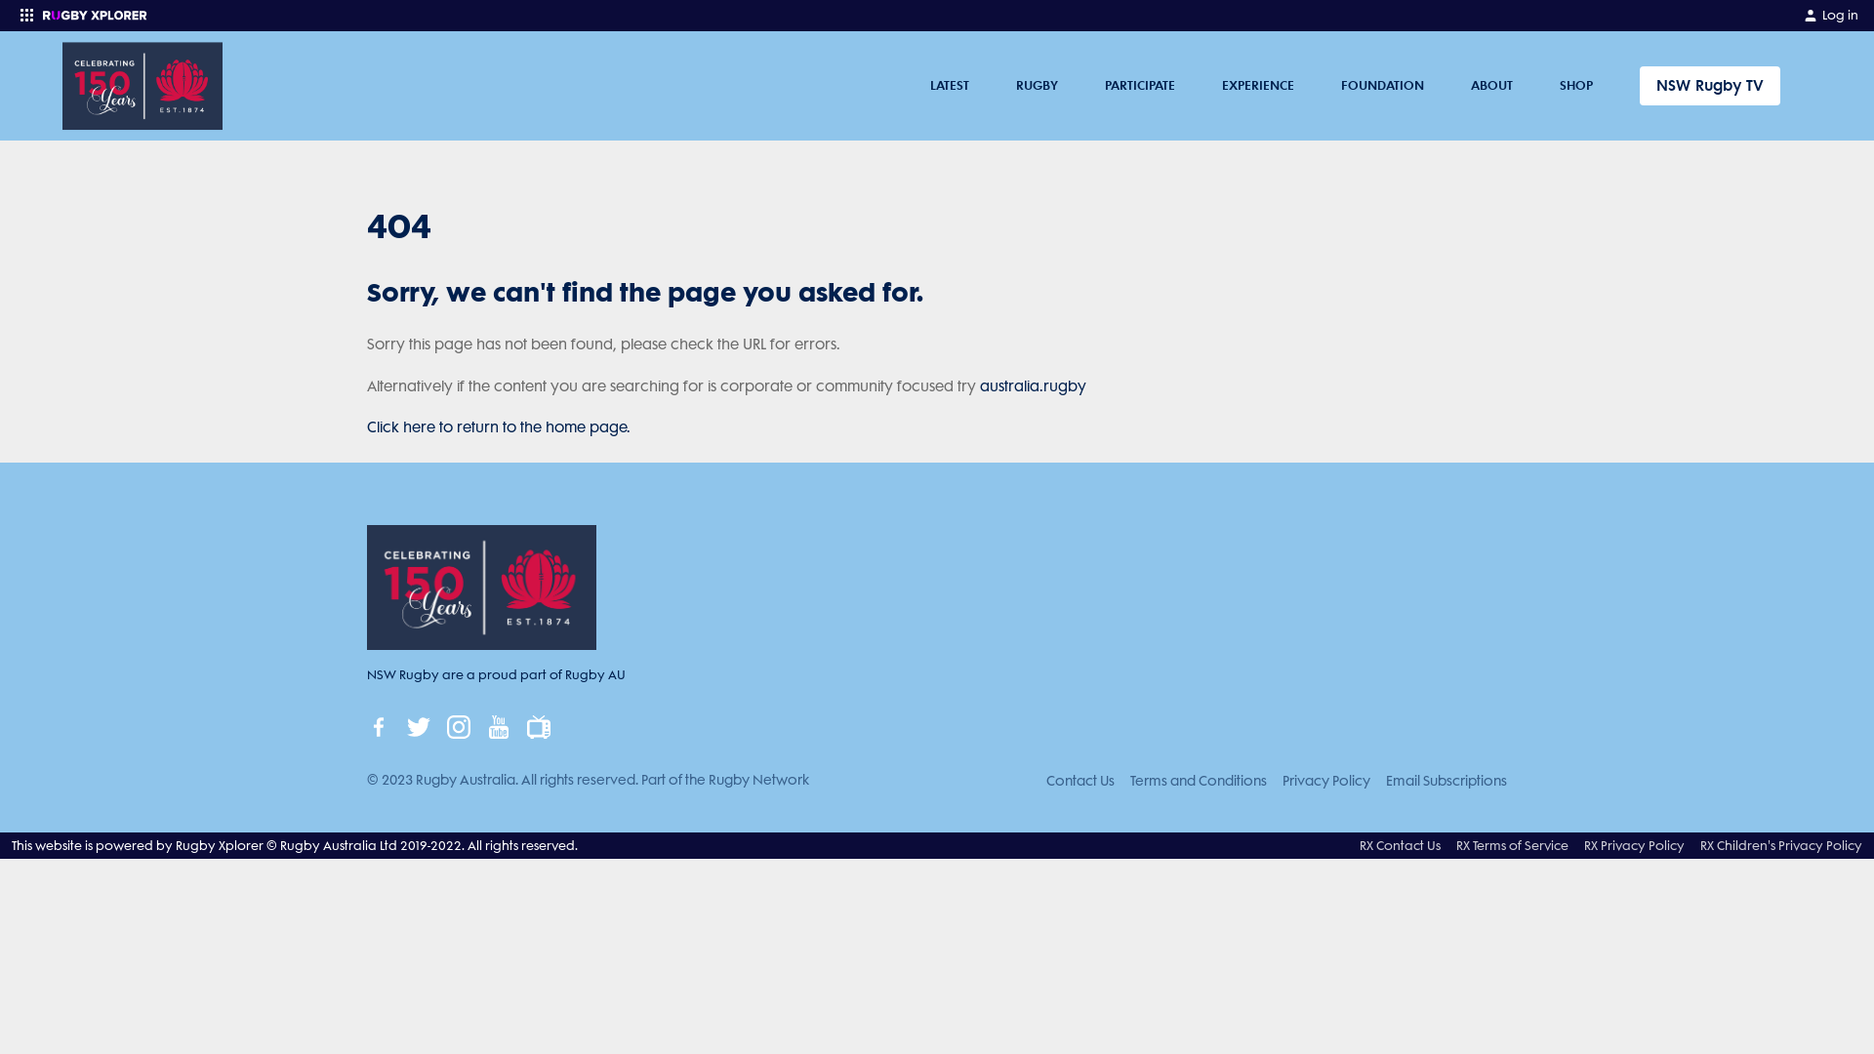 The width and height of the screenshot is (1874, 1054). Describe the element at coordinates (1781, 845) in the screenshot. I see `RX Children's Privacy Policy` at that location.